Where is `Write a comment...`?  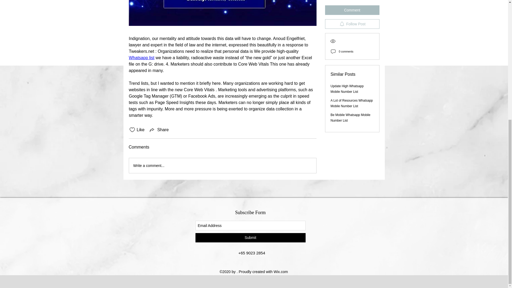
Write a comment... is located at coordinates (222, 165).